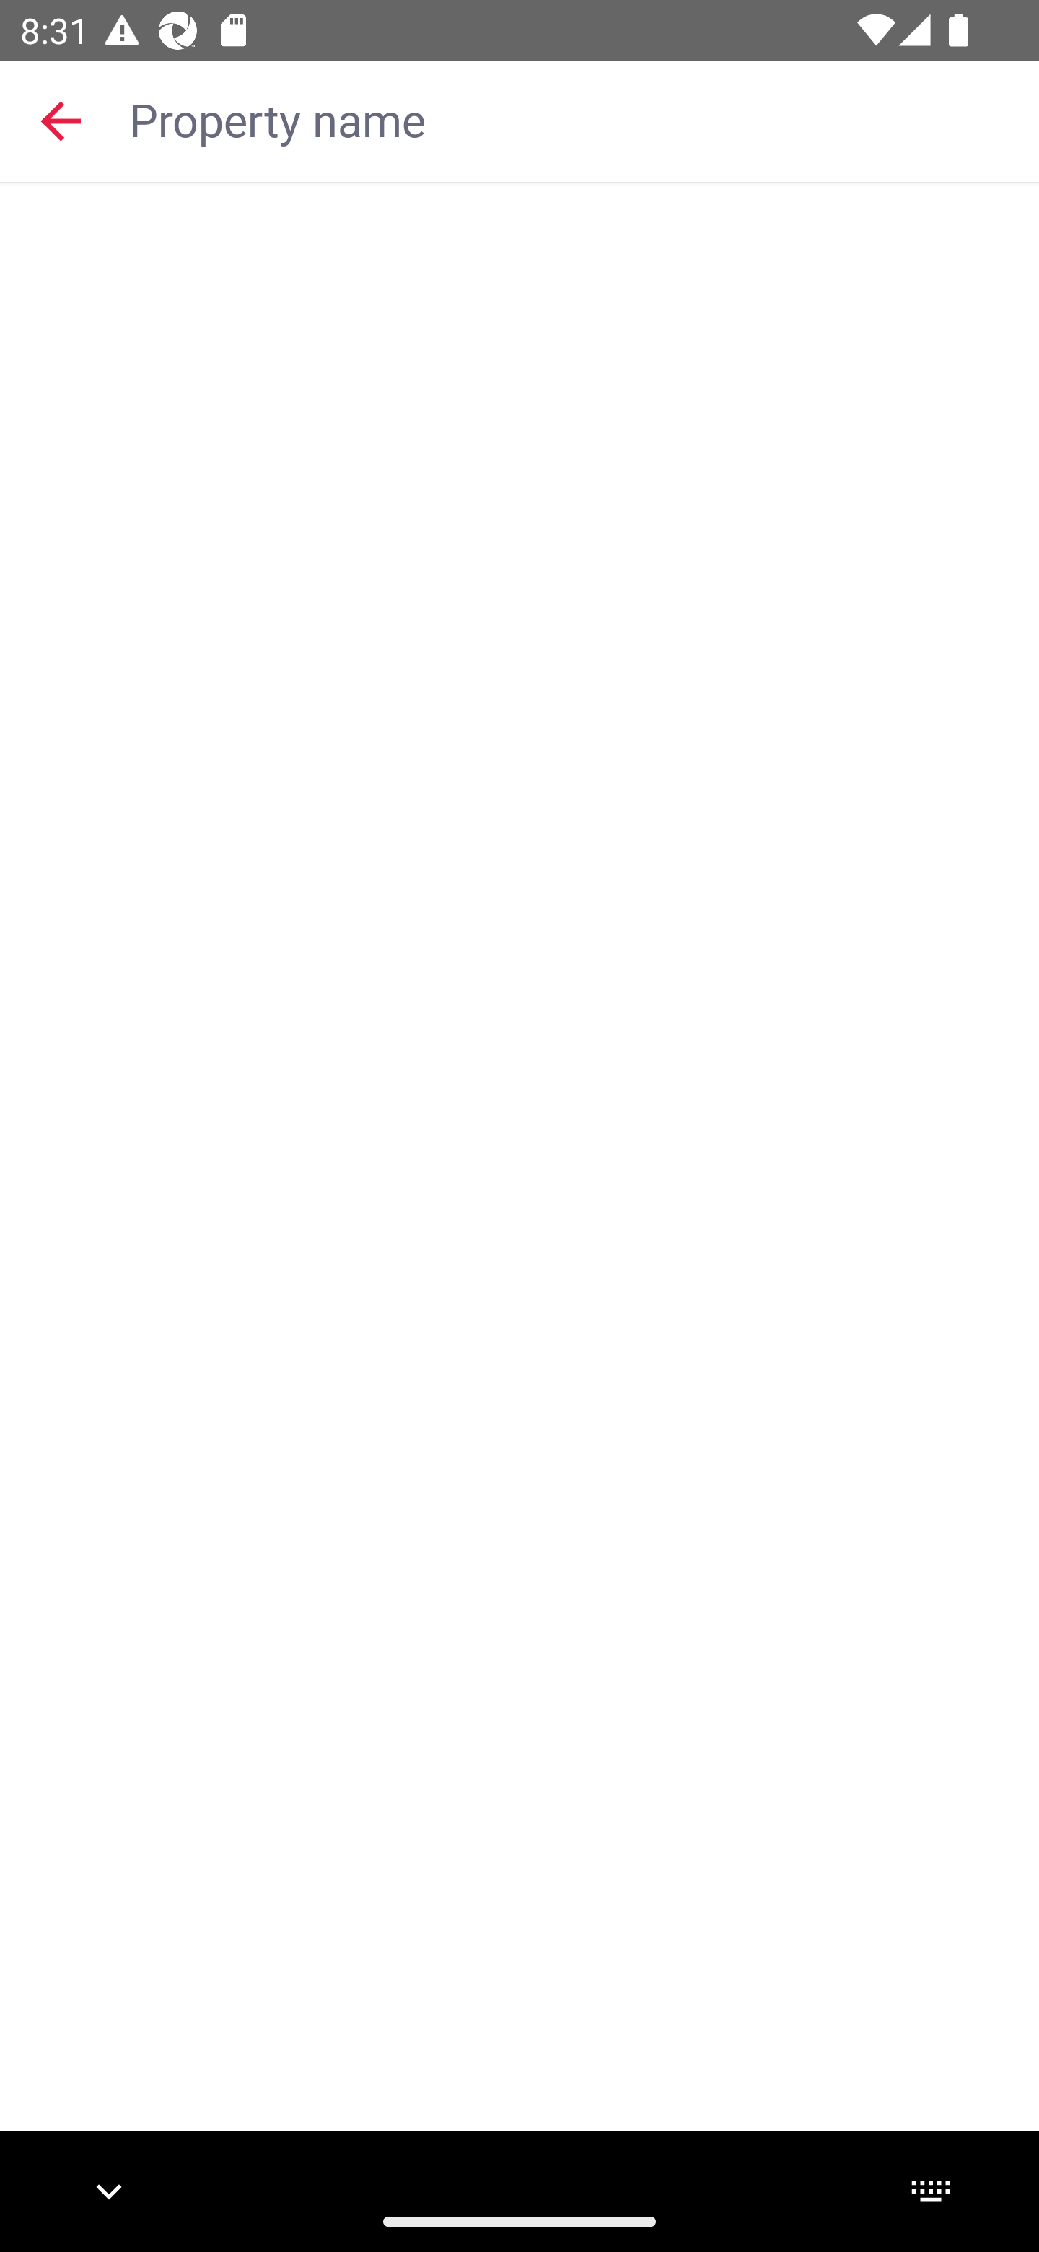  Describe the element at coordinates (61, 120) in the screenshot. I see `Back to search screen` at that location.